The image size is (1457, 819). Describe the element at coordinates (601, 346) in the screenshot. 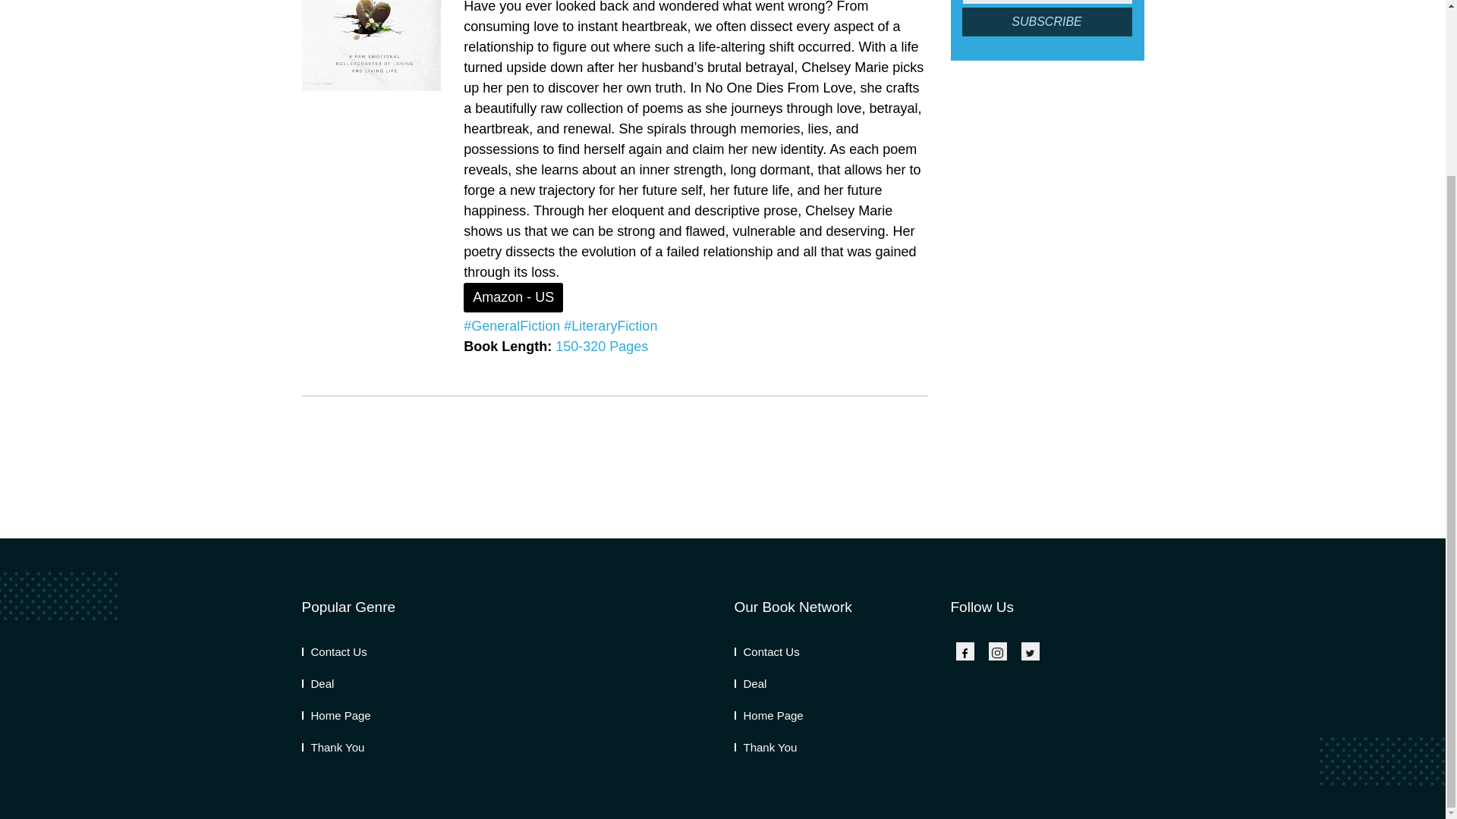

I see `150-320 Pages` at that location.